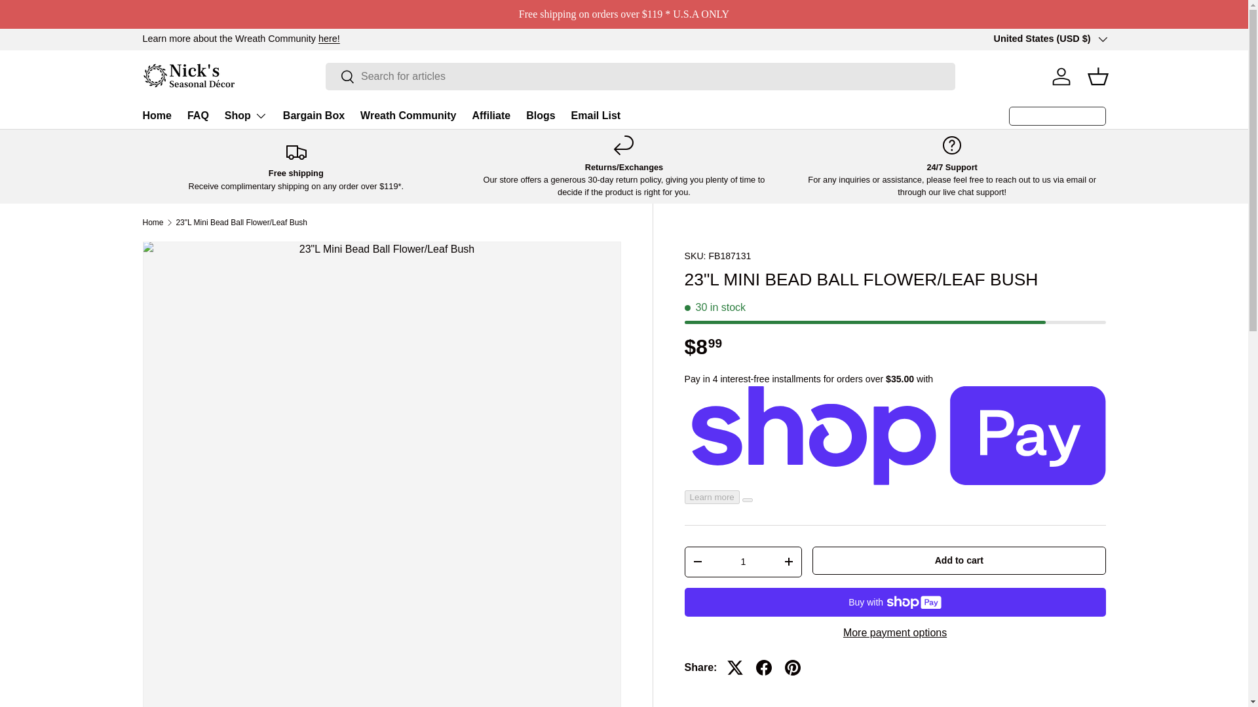 This screenshot has width=1258, height=707. I want to click on Shop, so click(246, 115).